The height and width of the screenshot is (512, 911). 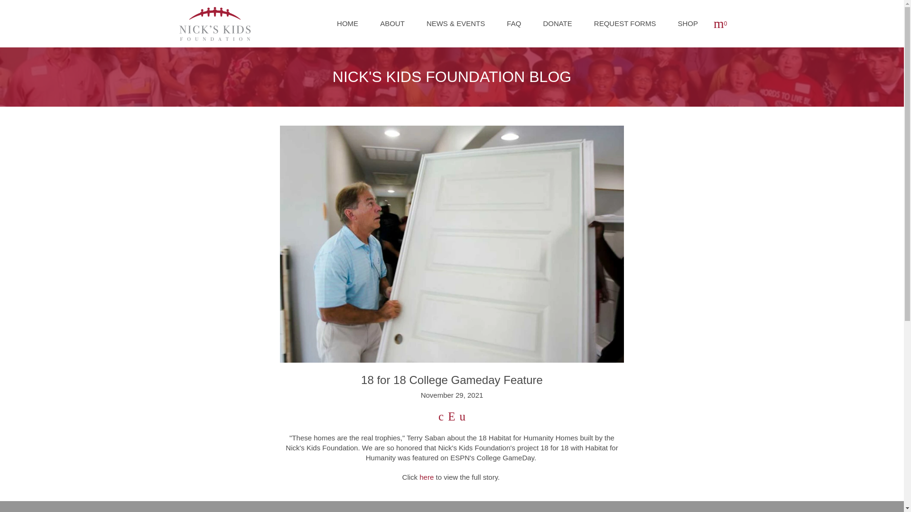 What do you see at coordinates (624, 24) in the screenshot?
I see `Request Forms` at bounding box center [624, 24].